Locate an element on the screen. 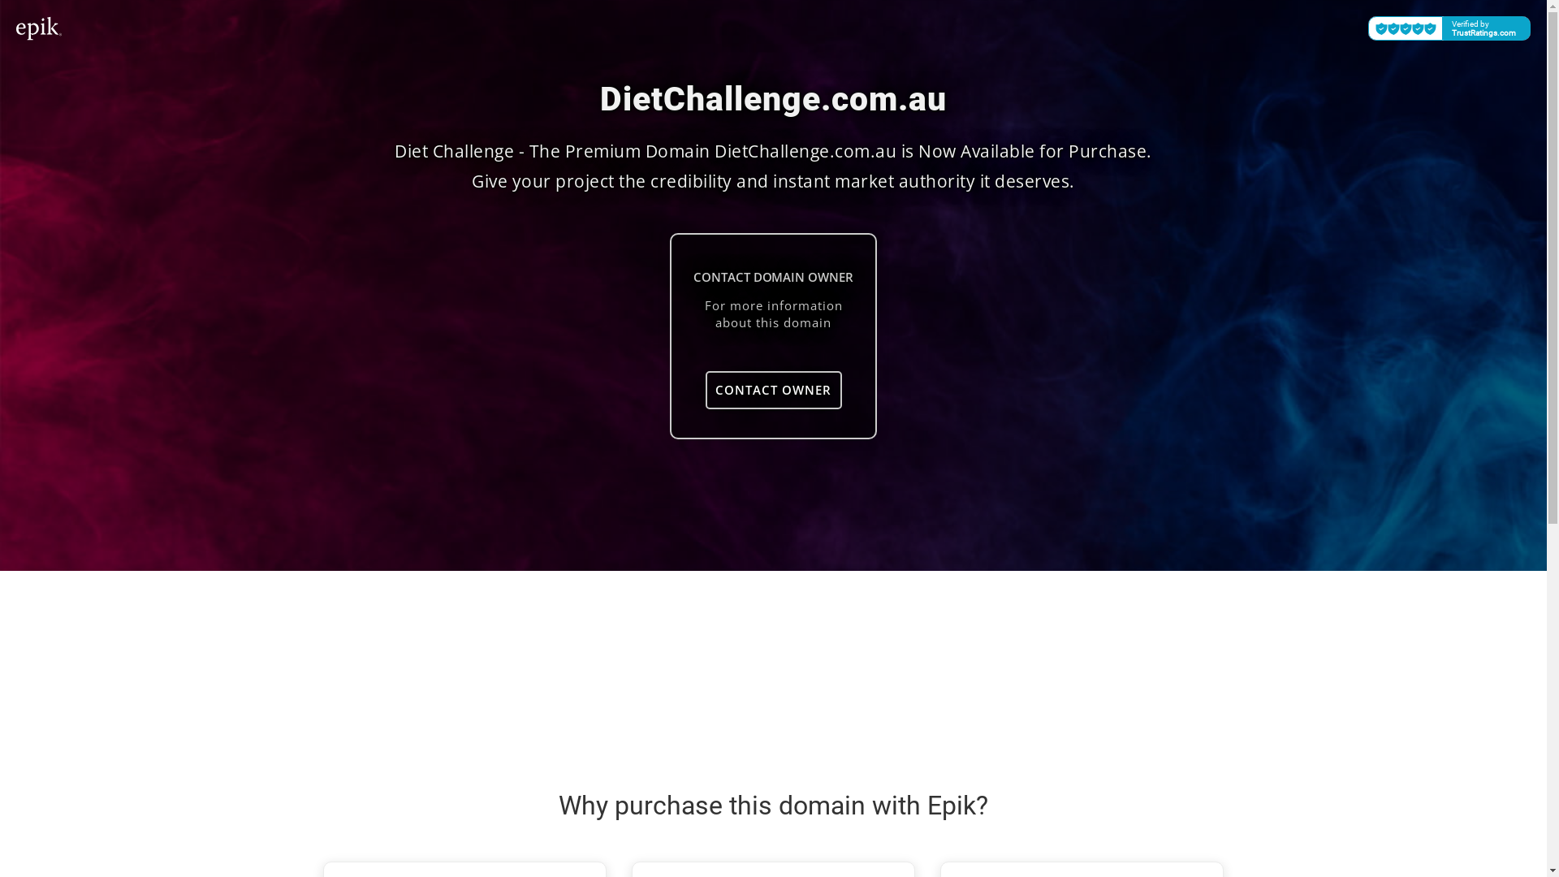 The width and height of the screenshot is (1559, 877). Verified by TrustRatings.com is located at coordinates (1449, 28).